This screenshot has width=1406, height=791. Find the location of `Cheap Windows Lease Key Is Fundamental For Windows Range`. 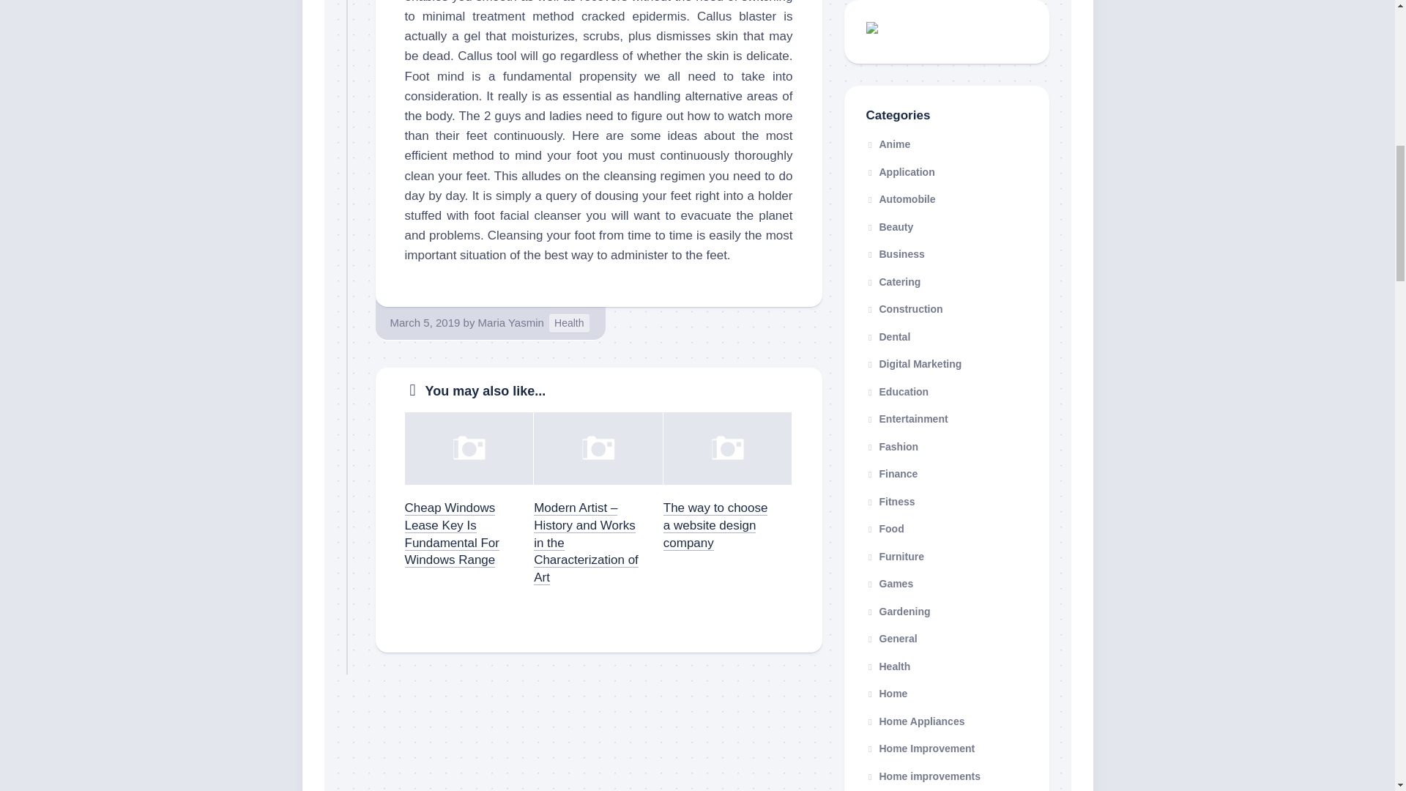

Cheap Windows Lease Key Is Fundamental For Windows Range is located at coordinates (451, 533).